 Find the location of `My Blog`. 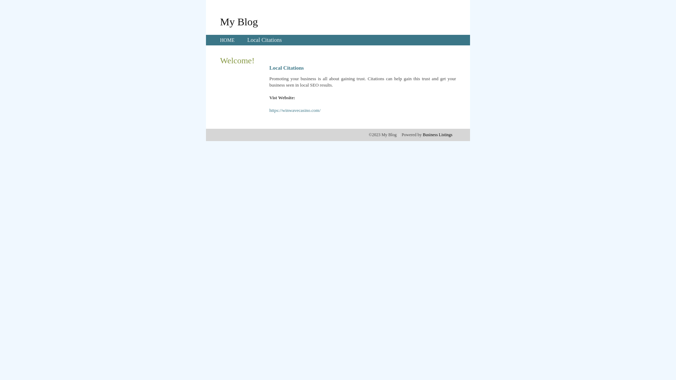

My Blog is located at coordinates (239, 21).